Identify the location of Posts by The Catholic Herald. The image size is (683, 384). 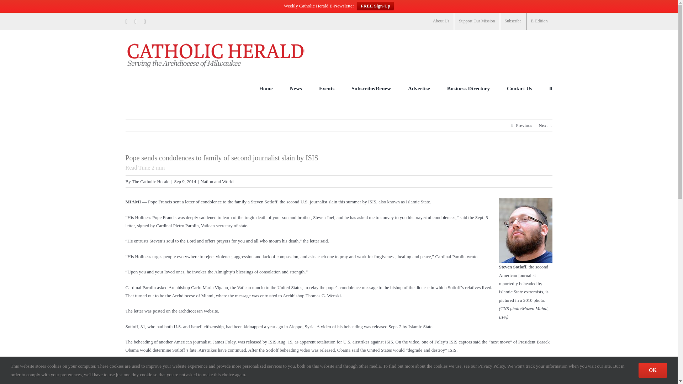
(150, 181).